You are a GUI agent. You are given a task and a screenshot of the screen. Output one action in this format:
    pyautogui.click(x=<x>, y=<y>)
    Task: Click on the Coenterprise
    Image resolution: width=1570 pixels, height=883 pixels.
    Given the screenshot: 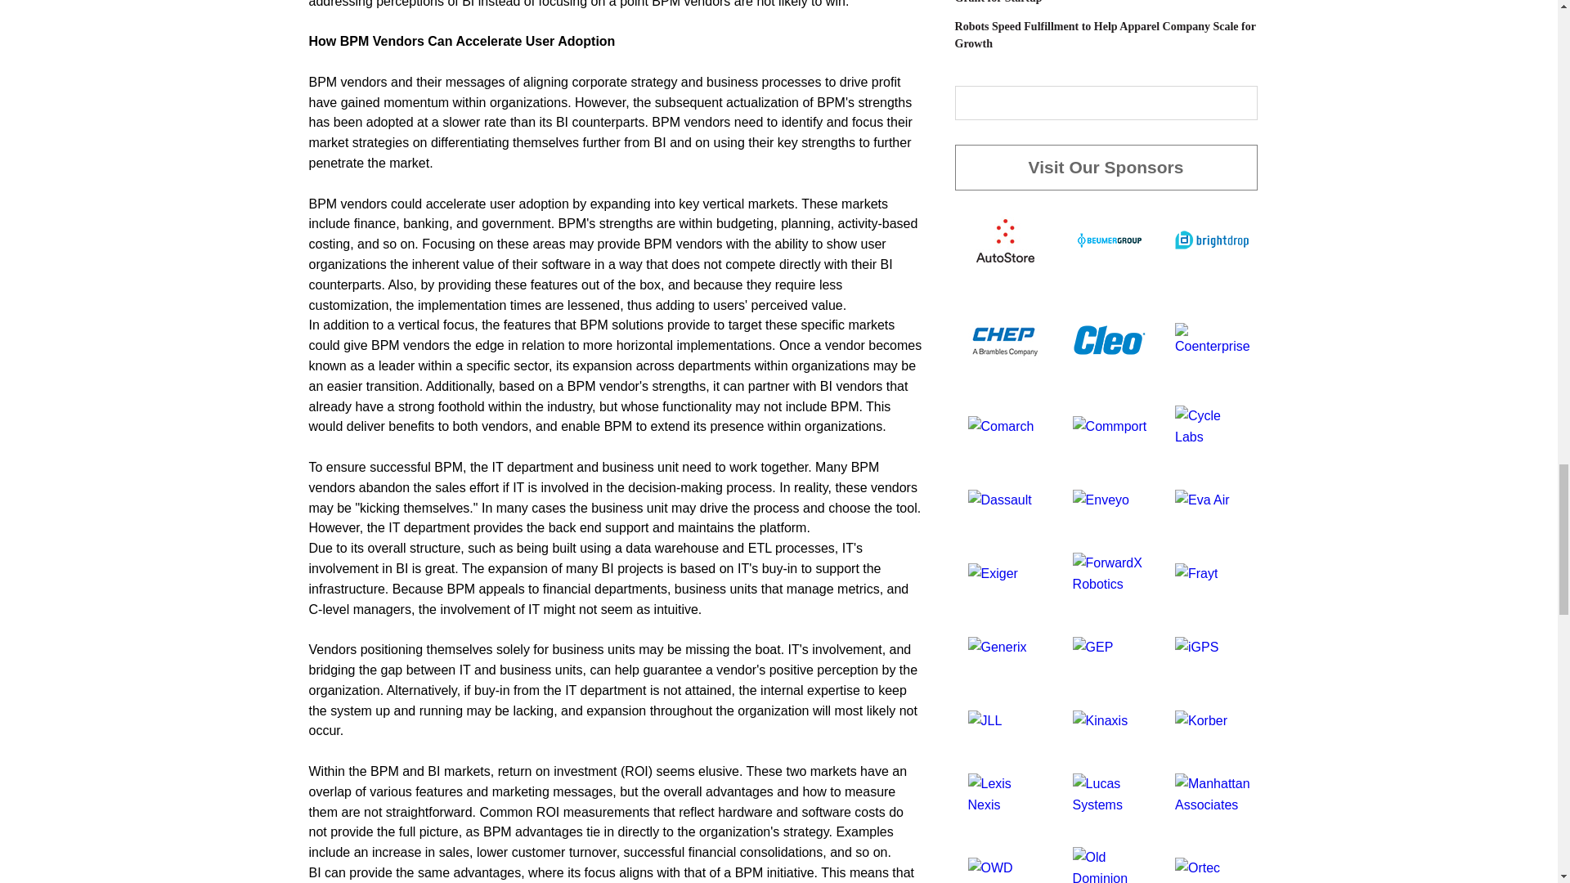 What is the action you would take?
    pyautogui.click(x=1212, y=340)
    